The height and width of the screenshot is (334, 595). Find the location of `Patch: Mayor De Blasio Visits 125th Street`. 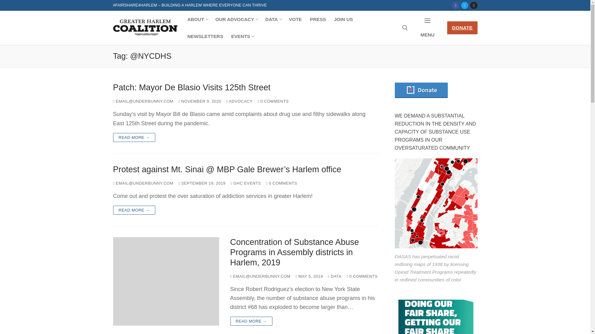

Patch: Mayor De Blasio Visits 125th Street is located at coordinates (205, 36).